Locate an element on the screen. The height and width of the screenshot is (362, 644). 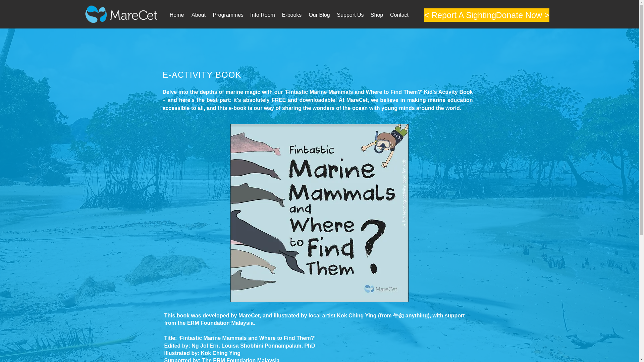
Home is located at coordinates (176, 15).